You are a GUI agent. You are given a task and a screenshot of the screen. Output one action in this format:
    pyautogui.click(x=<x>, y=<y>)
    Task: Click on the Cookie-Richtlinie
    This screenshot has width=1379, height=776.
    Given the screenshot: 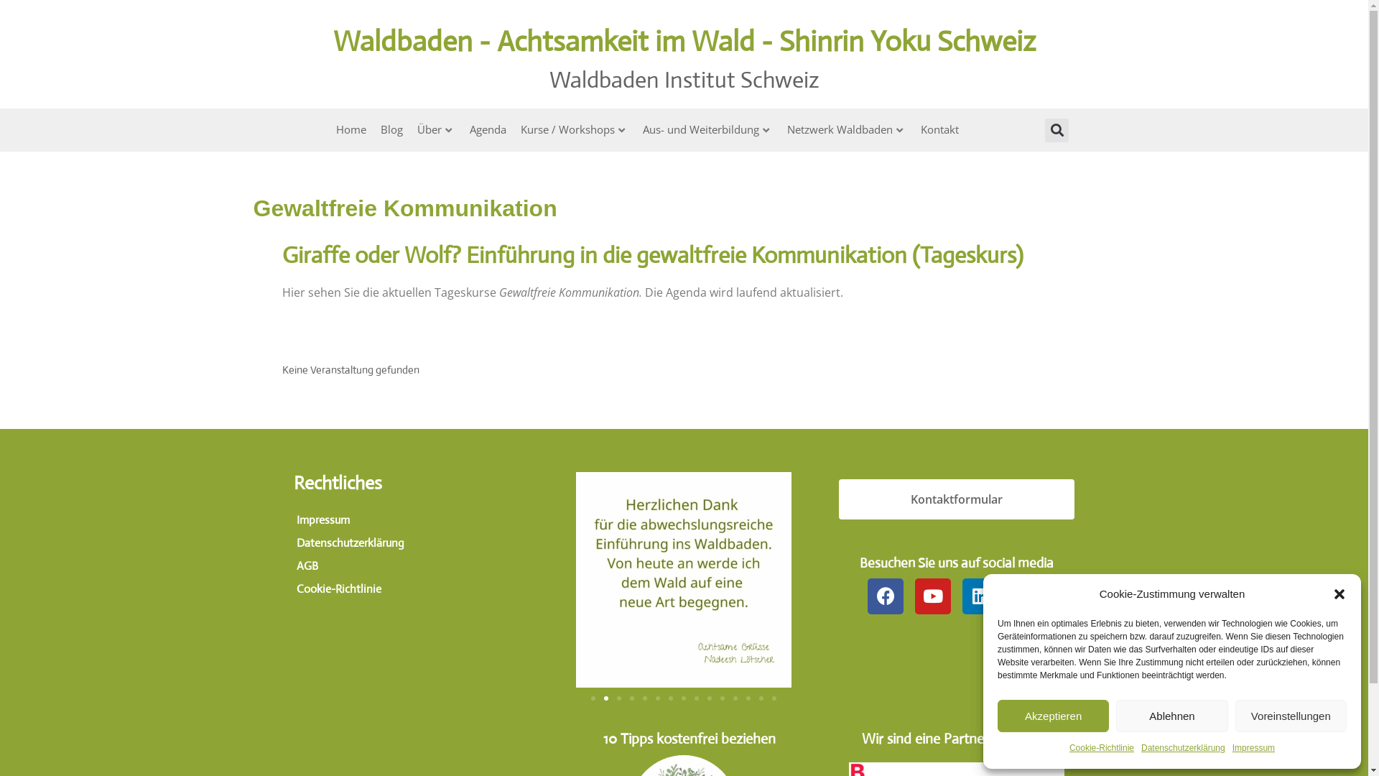 What is the action you would take?
    pyautogui.click(x=1102, y=749)
    